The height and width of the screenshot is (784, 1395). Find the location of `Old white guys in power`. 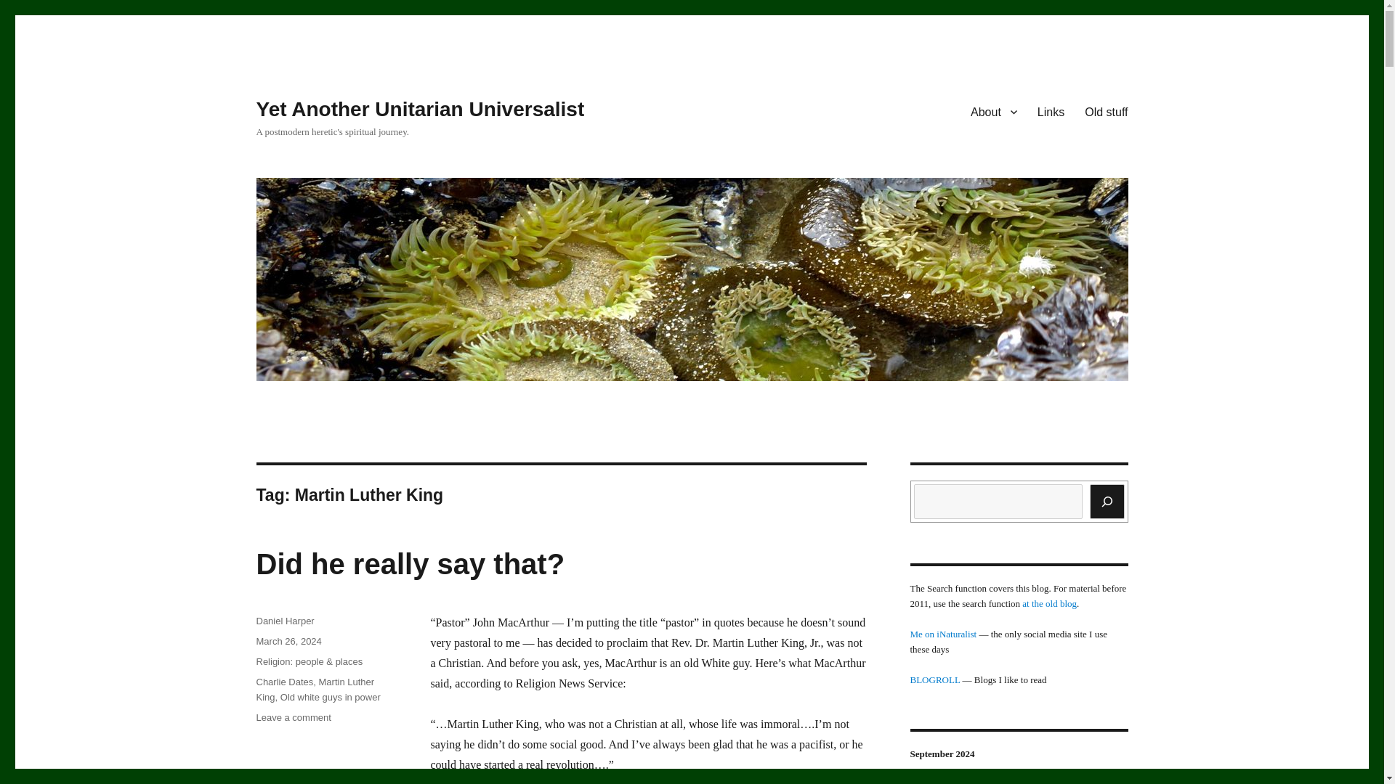

Old white guys in power is located at coordinates (293, 717).